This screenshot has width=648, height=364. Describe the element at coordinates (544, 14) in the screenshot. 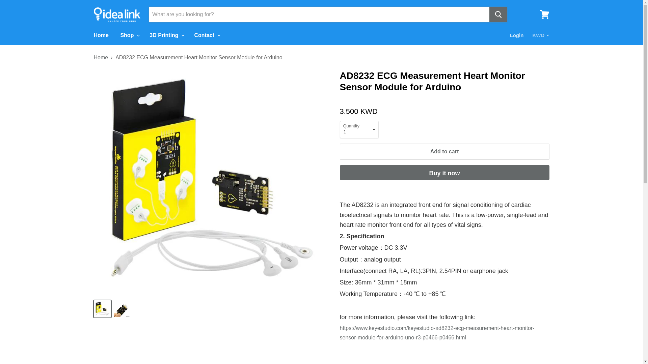

I see `View cart` at that location.